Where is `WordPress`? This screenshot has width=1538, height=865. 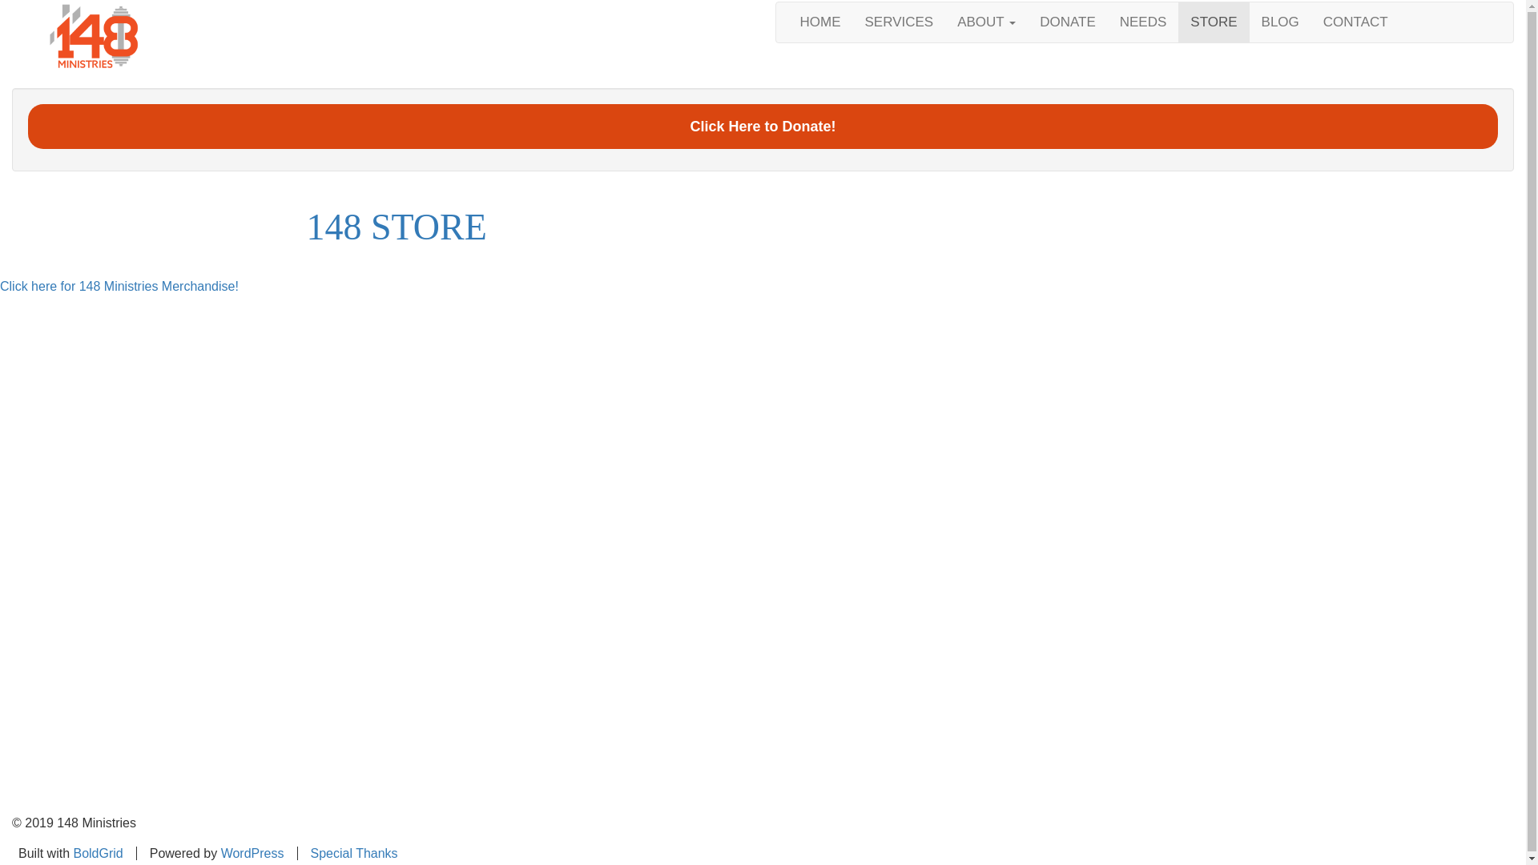
WordPress is located at coordinates (253, 854).